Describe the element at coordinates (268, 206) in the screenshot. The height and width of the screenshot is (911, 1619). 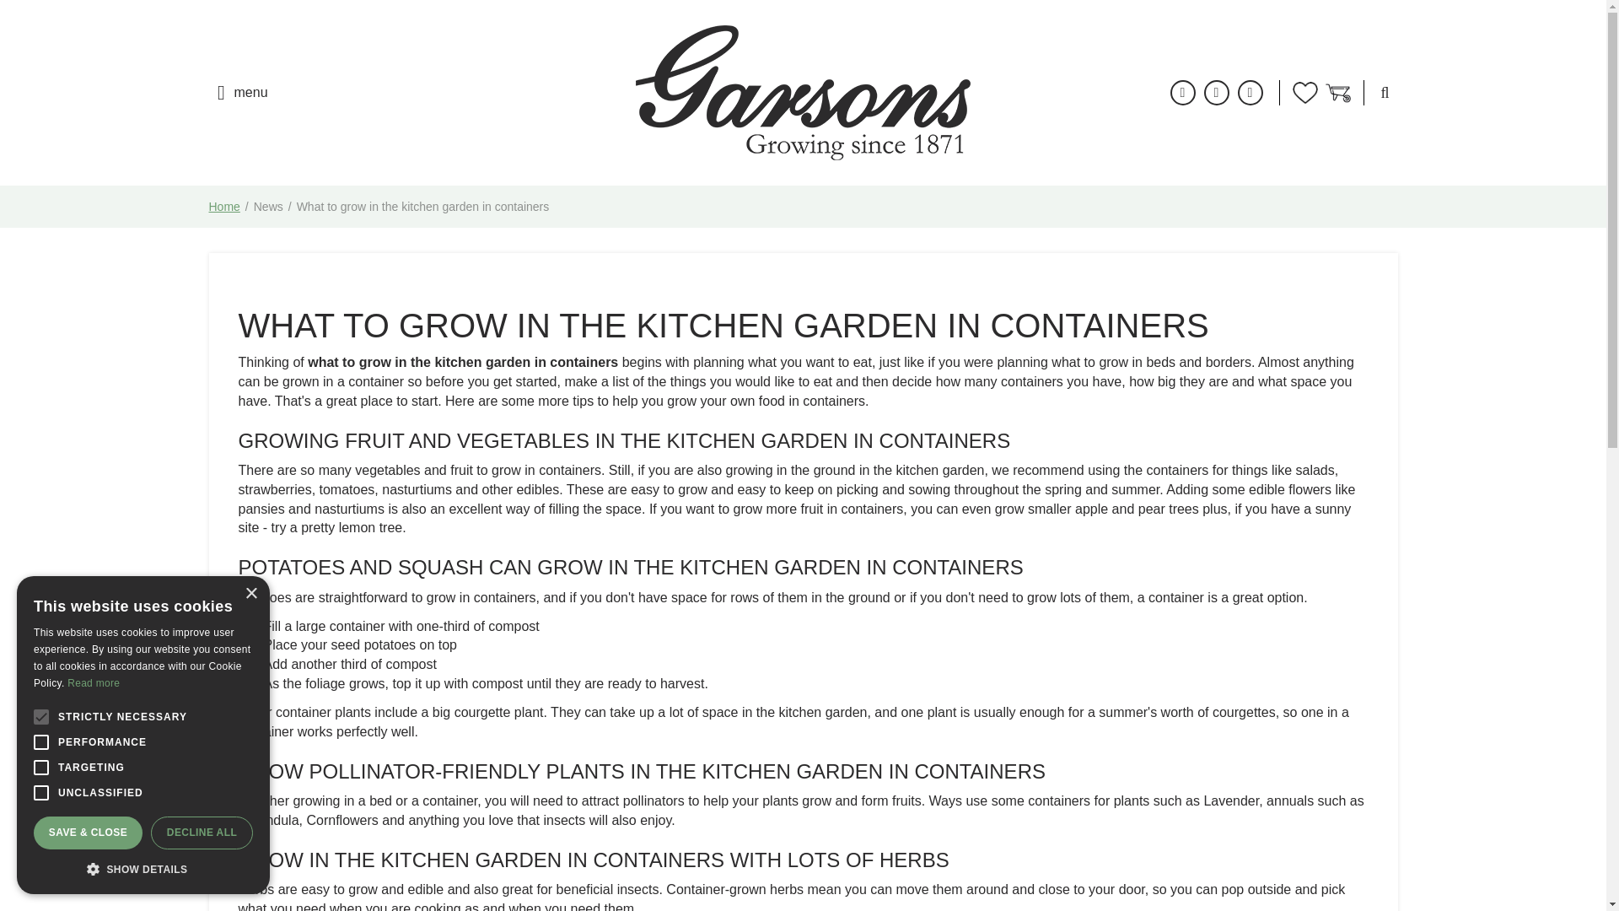
I see `News` at that location.